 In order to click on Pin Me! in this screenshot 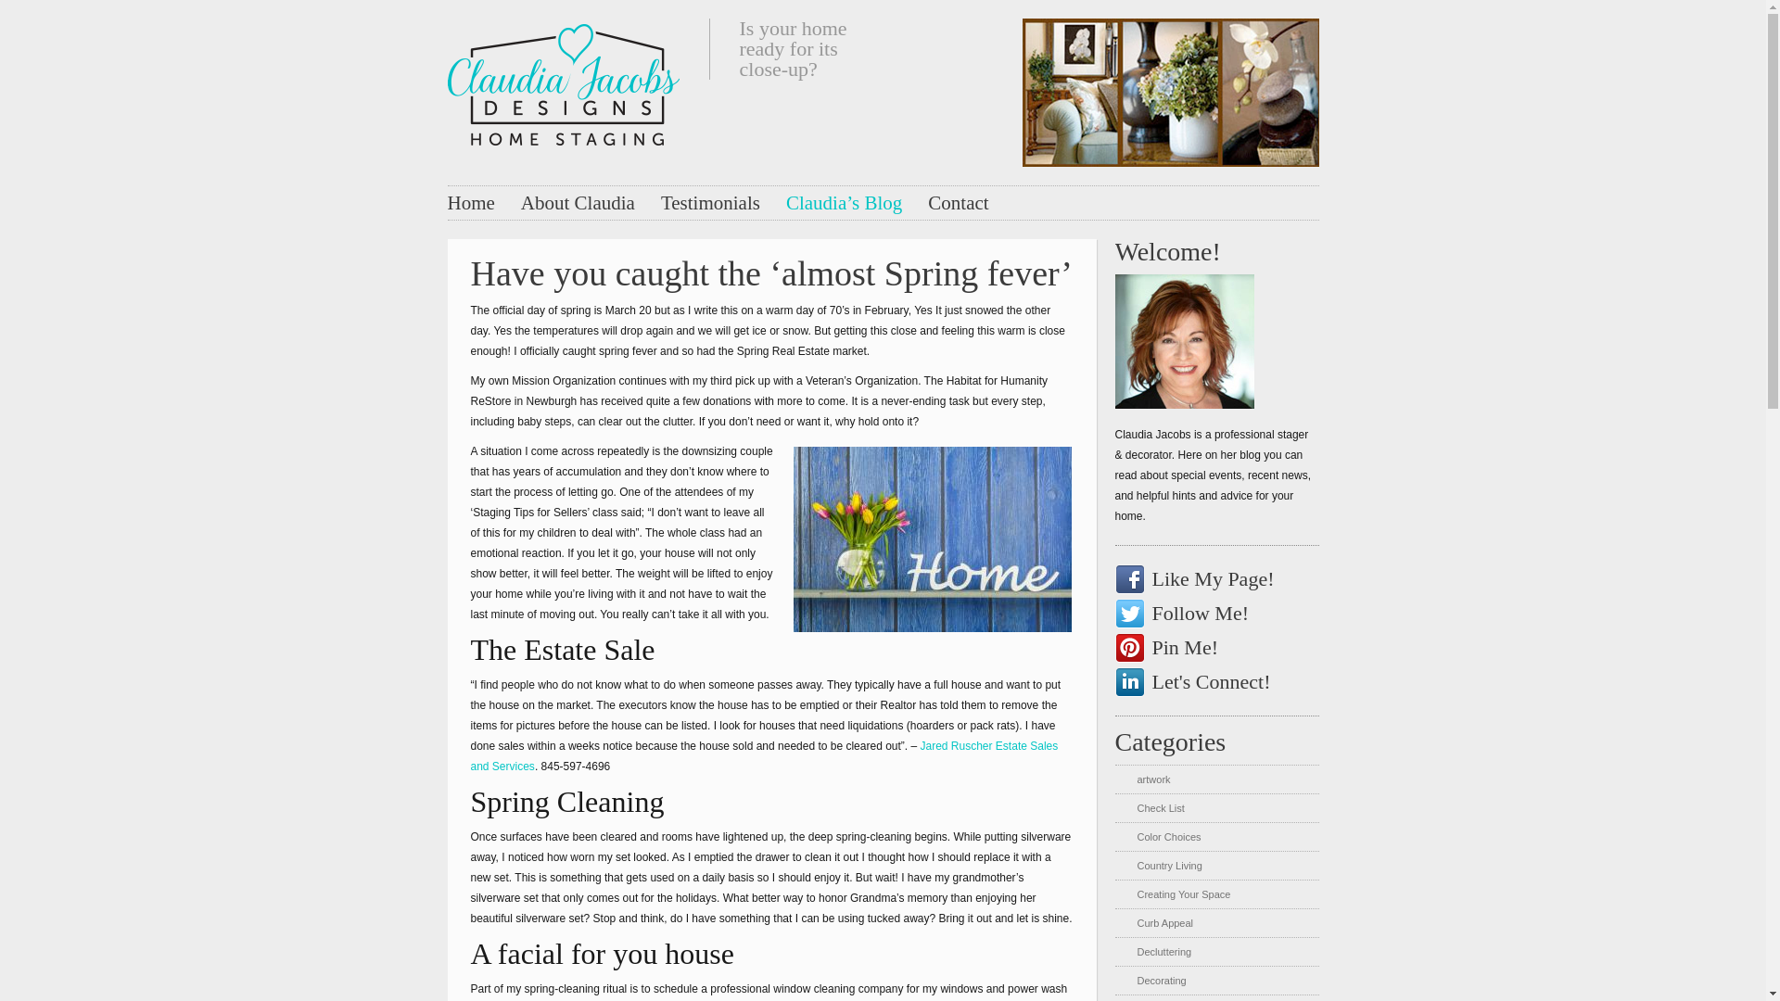, I will do `click(1194, 647)`.